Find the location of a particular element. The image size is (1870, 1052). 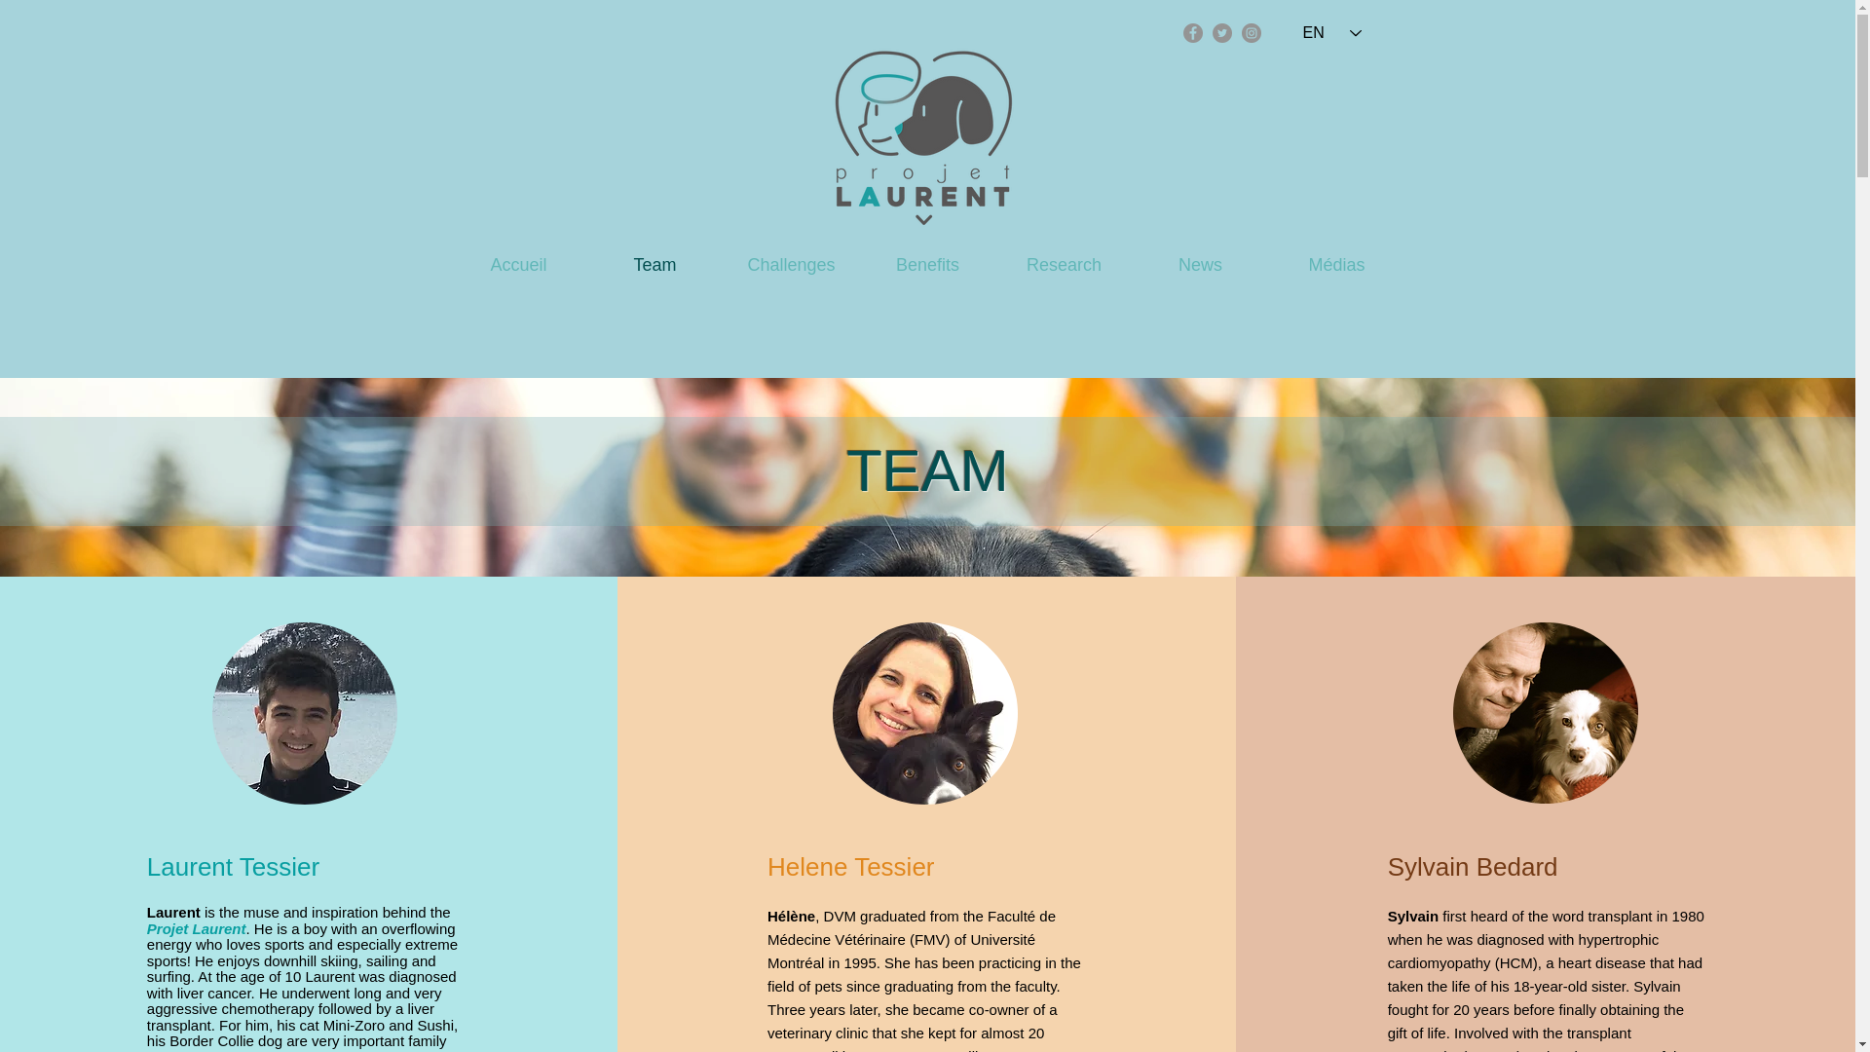

Research is located at coordinates (1063, 265).